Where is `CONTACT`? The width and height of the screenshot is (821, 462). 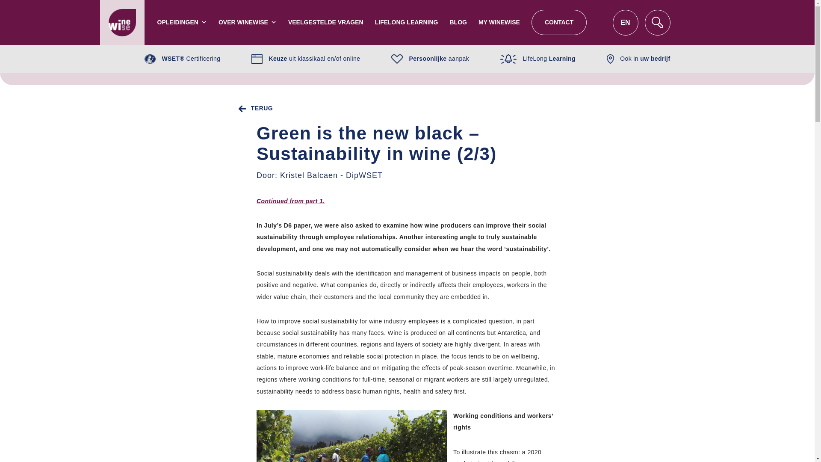 CONTACT is located at coordinates (559, 22).